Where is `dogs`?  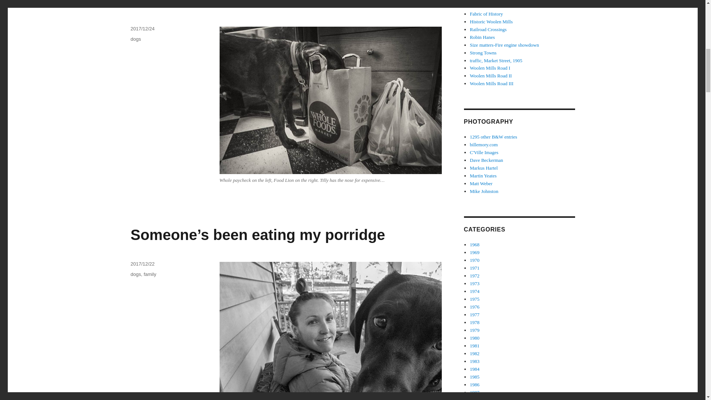 dogs is located at coordinates (136, 39).